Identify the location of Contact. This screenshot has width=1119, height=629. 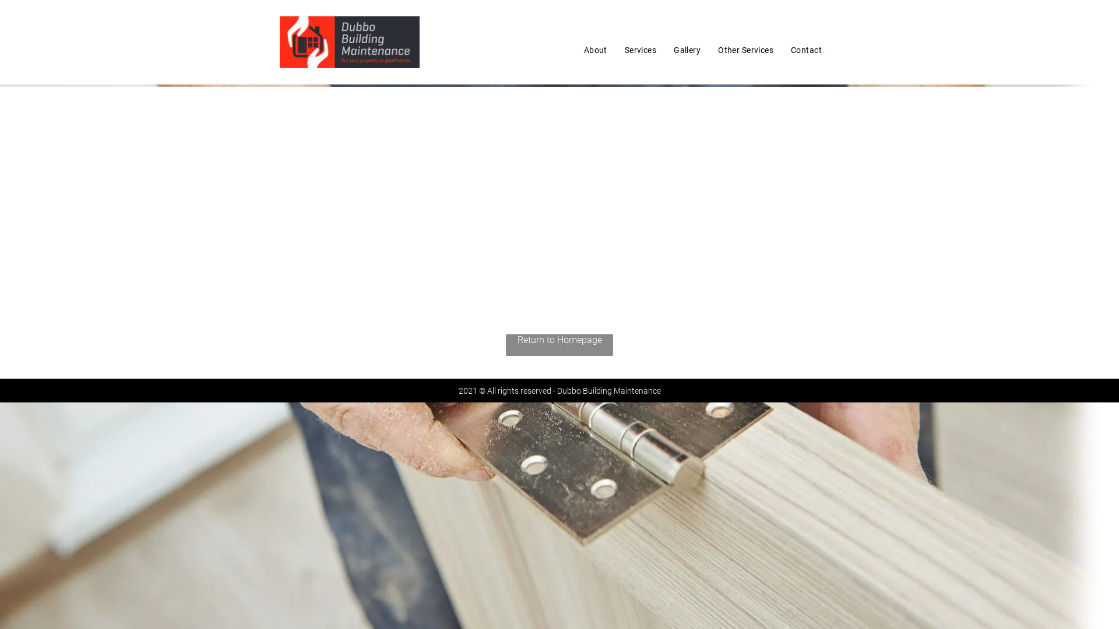
(807, 50).